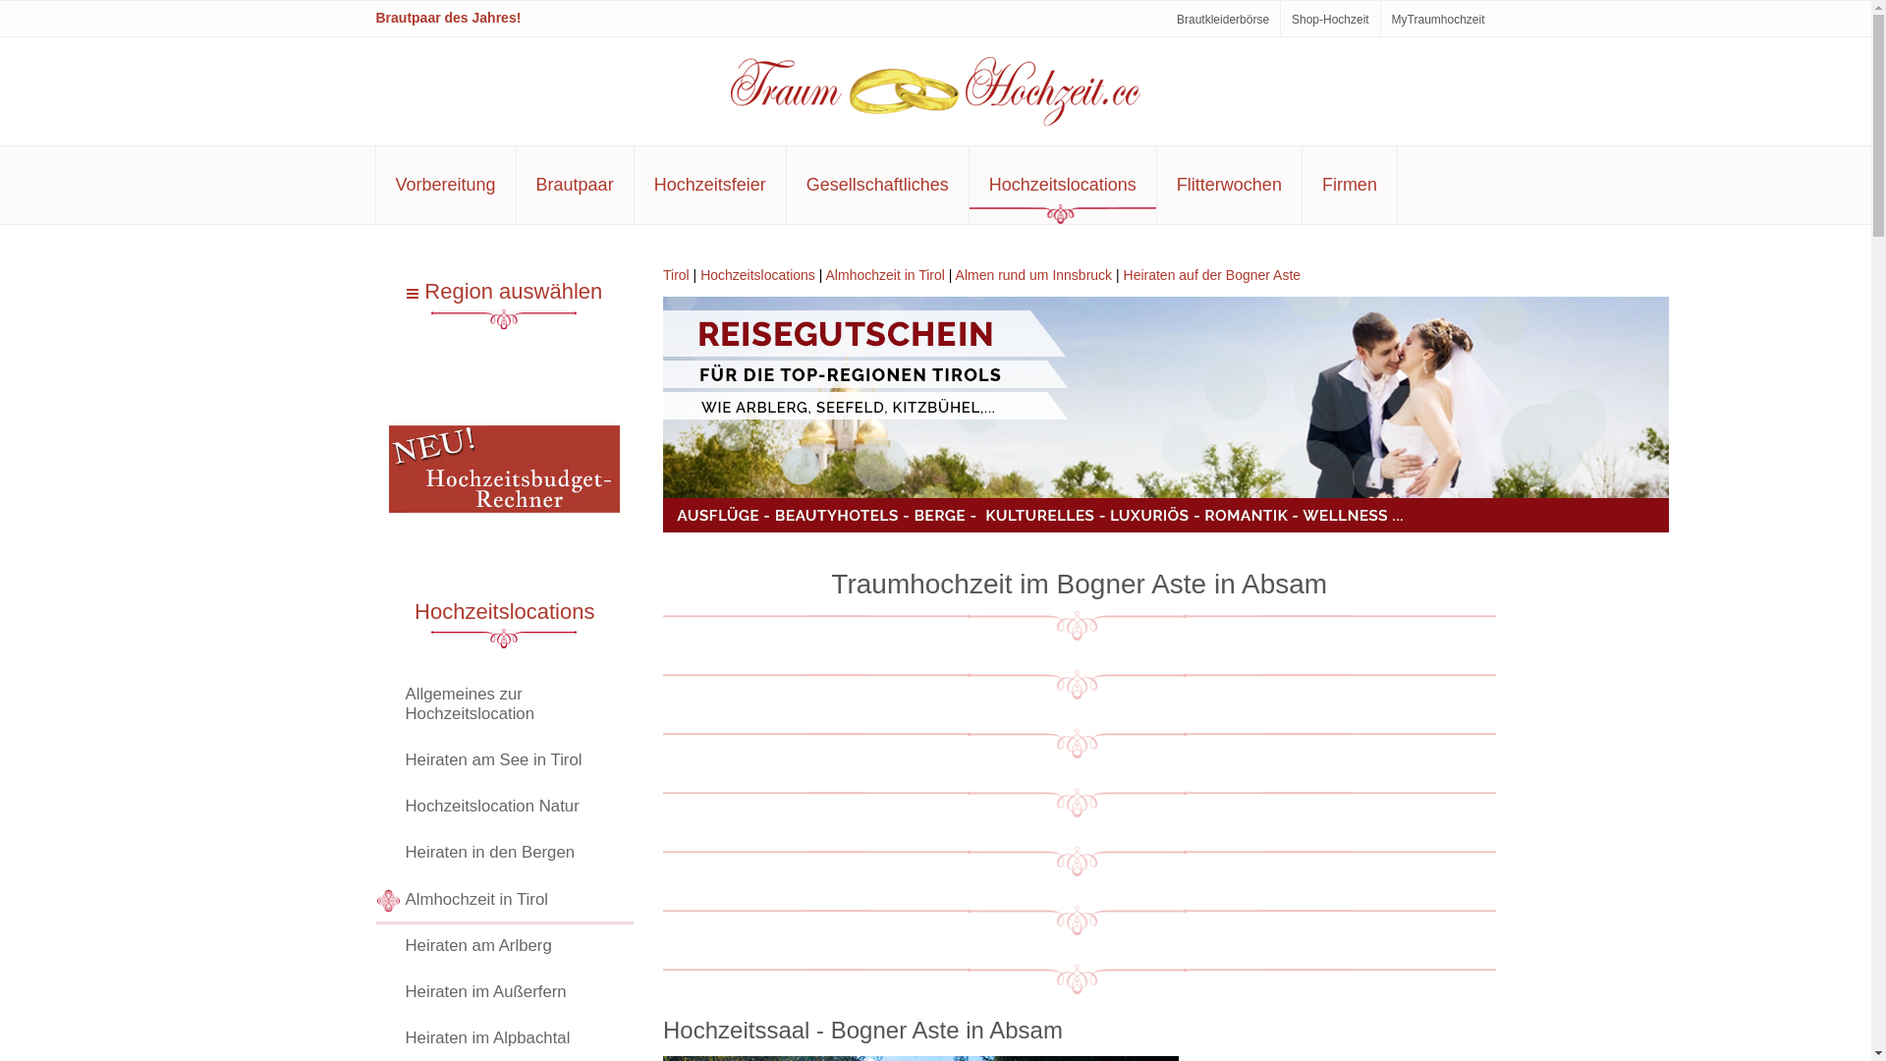 The image size is (1886, 1061). What do you see at coordinates (1230, 185) in the screenshot?
I see `Flitterwochen` at bounding box center [1230, 185].